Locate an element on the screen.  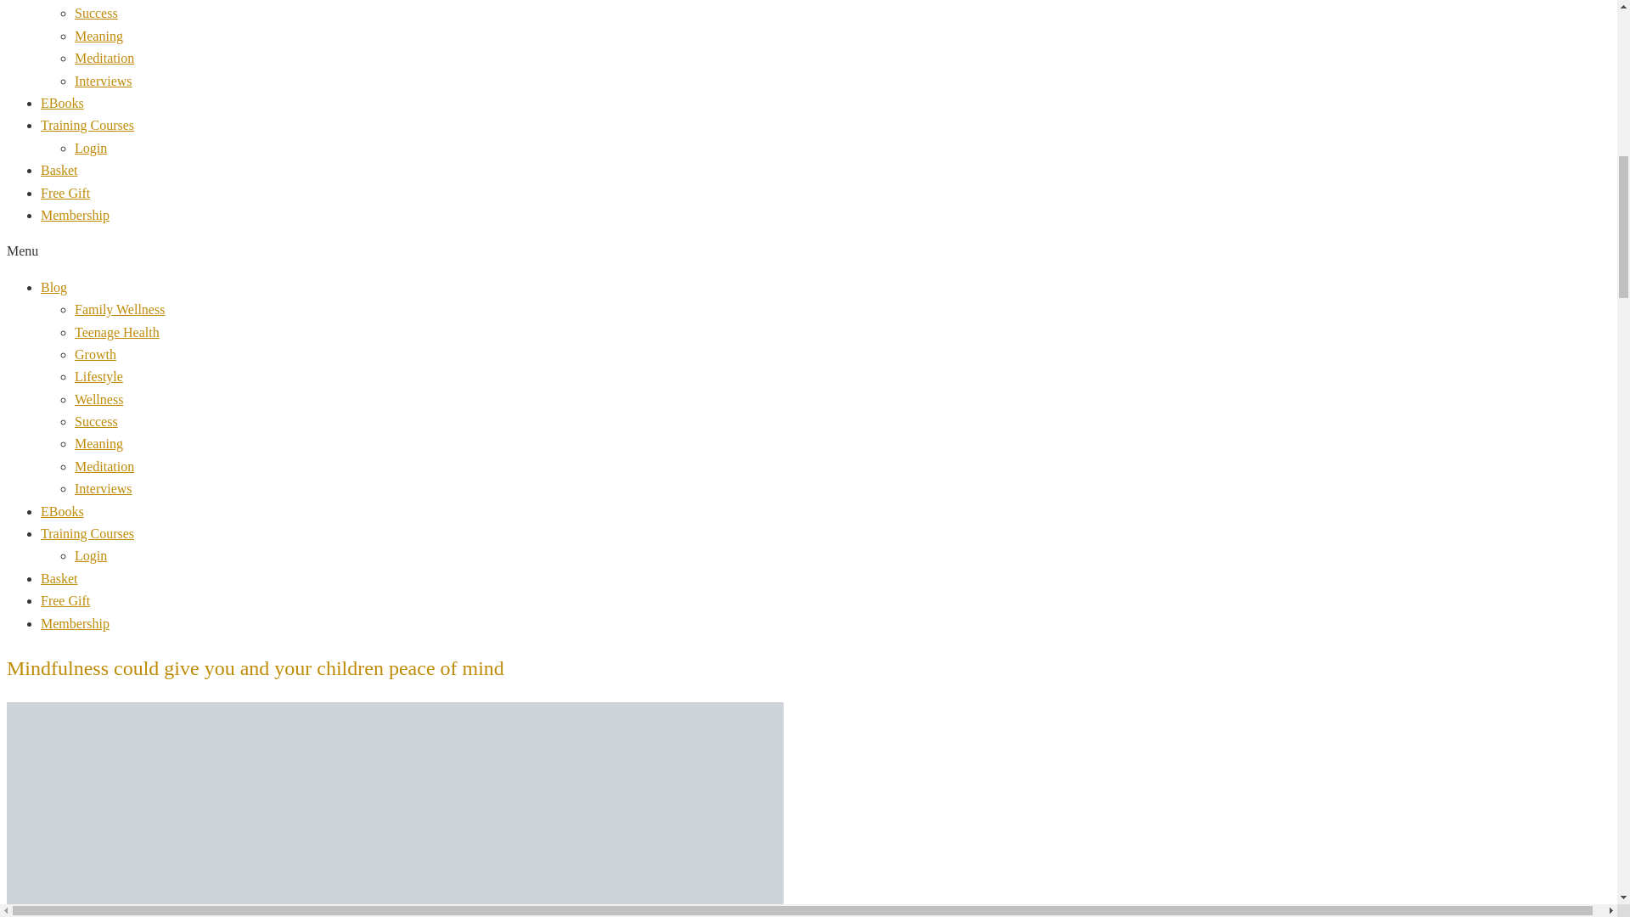
Wellness is located at coordinates (98, 399).